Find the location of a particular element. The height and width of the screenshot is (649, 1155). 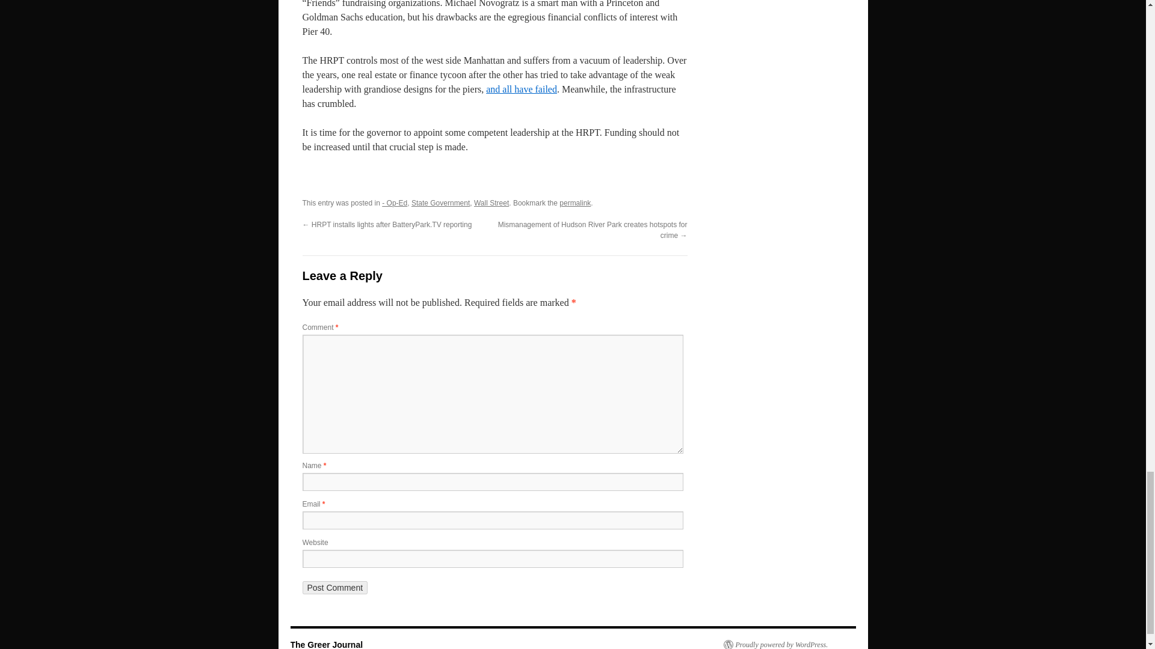

Wall Street is located at coordinates (491, 203).